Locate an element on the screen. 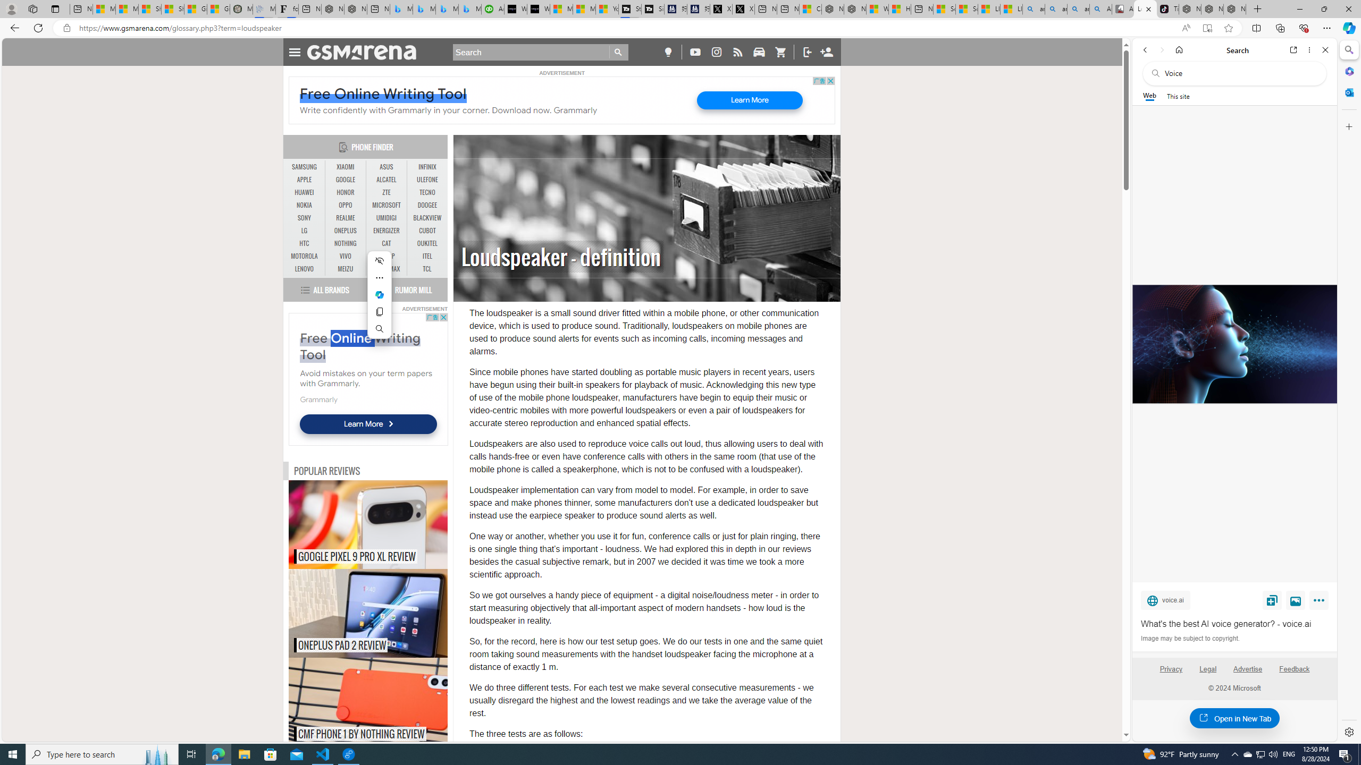 The image size is (1361, 765). CMF Phone 1 by Nothing review CMF PHONE 1 BY NOTHING REVIEW is located at coordinates (368, 702).